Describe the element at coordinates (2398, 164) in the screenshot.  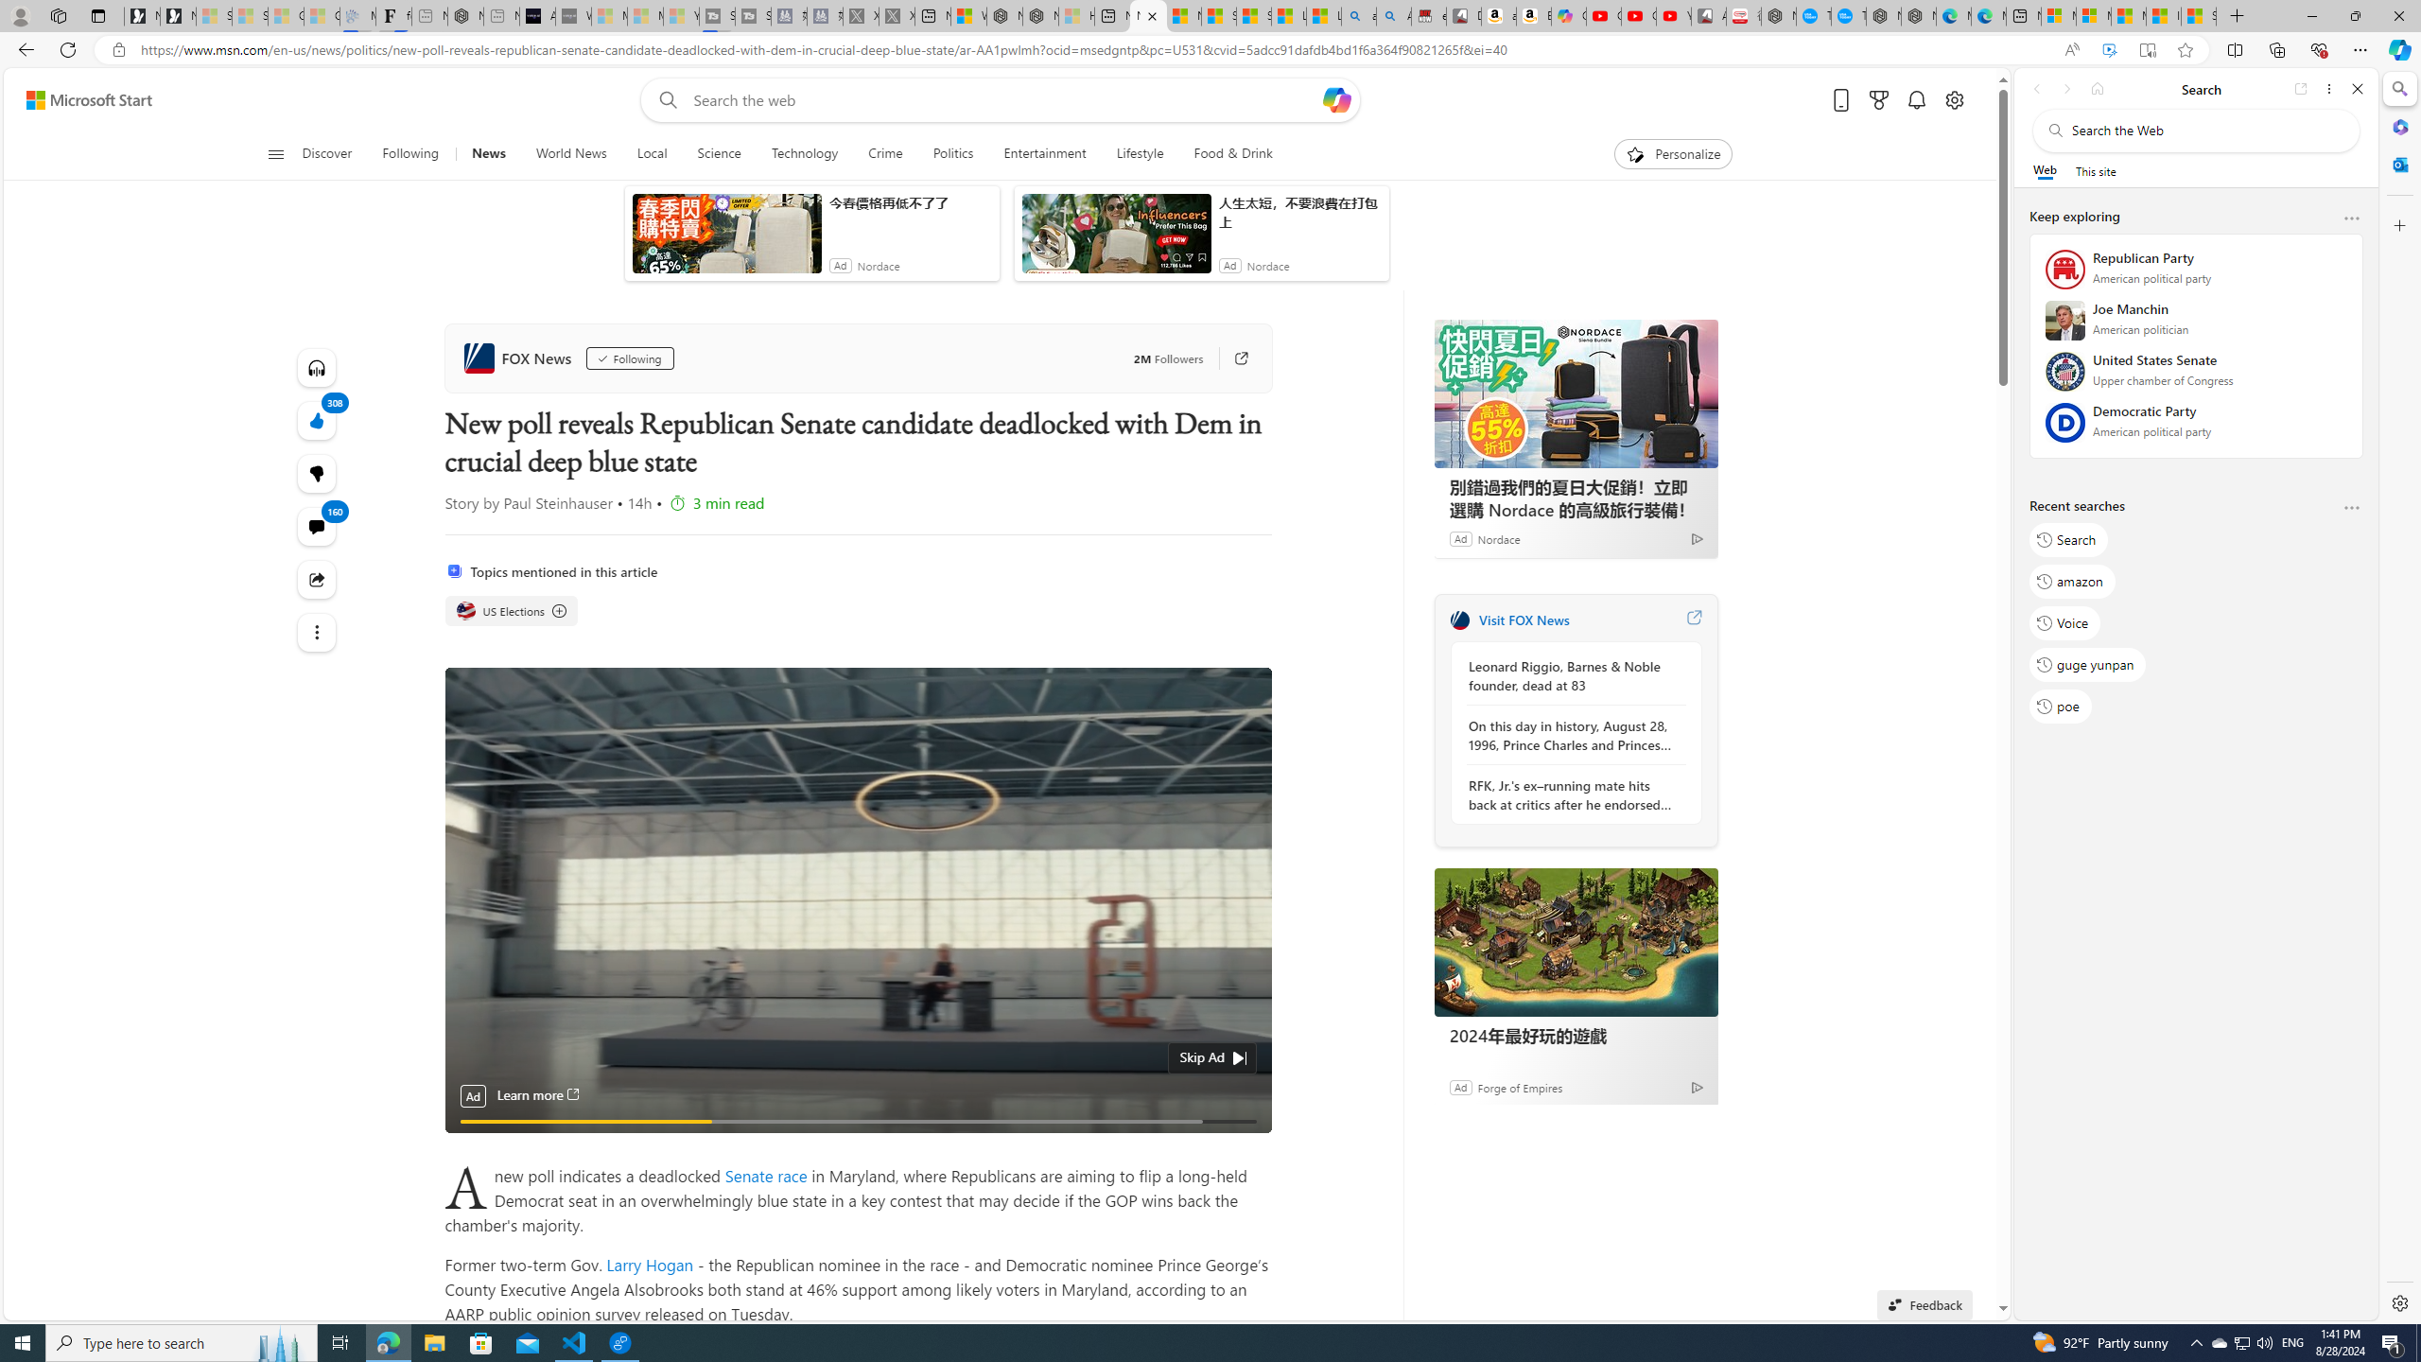
I see `Outlook` at that location.